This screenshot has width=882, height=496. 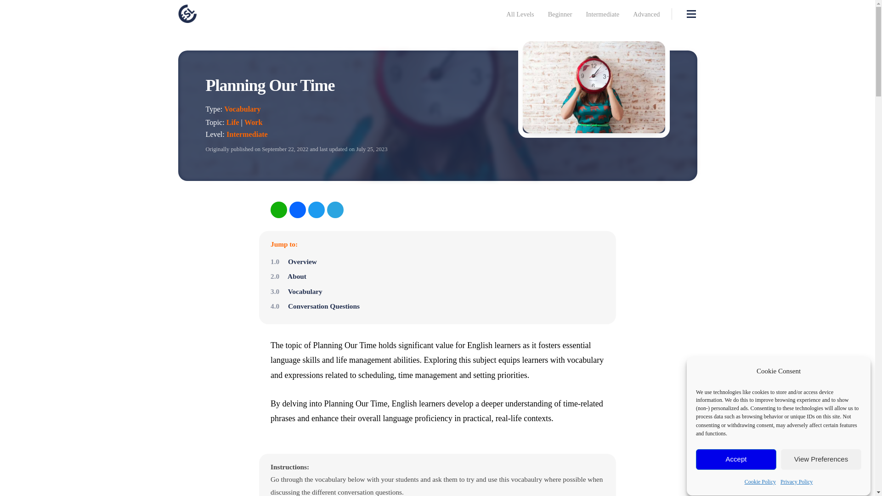 What do you see at coordinates (232, 123) in the screenshot?
I see `Life` at bounding box center [232, 123].